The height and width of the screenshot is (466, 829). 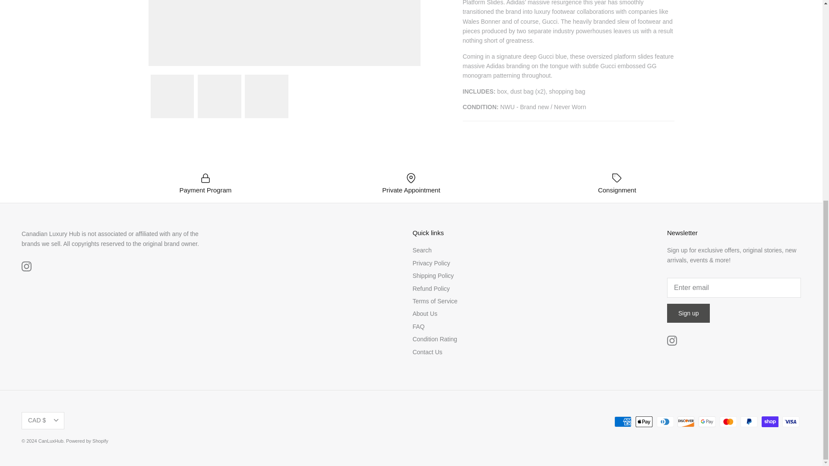 What do you see at coordinates (686, 422) in the screenshot?
I see `Discover` at bounding box center [686, 422].